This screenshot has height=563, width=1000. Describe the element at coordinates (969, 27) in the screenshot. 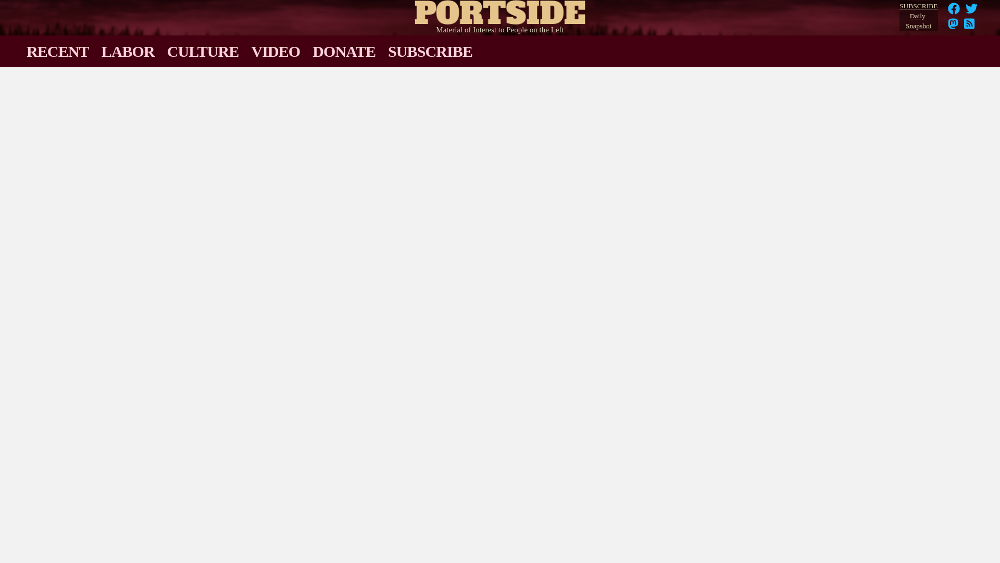

I see `Facebook` at that location.